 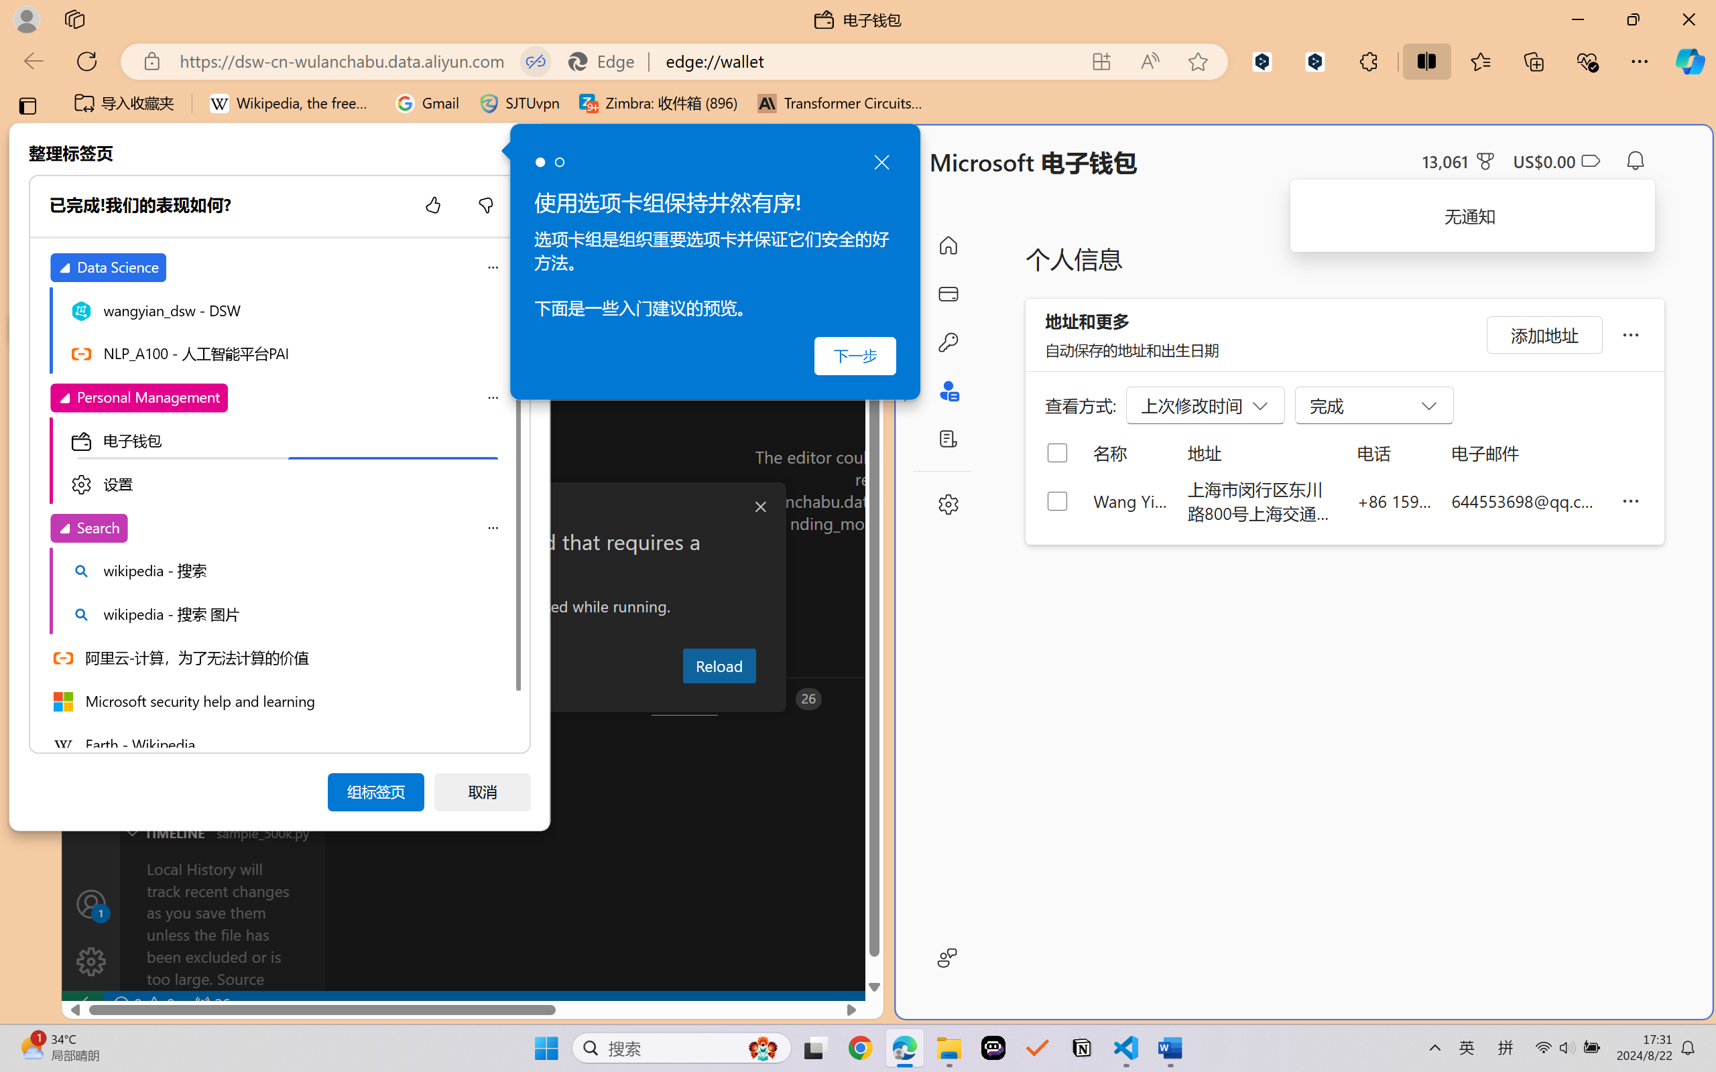 I want to click on Explorer Section: wangyian, so click(x=222, y=274).